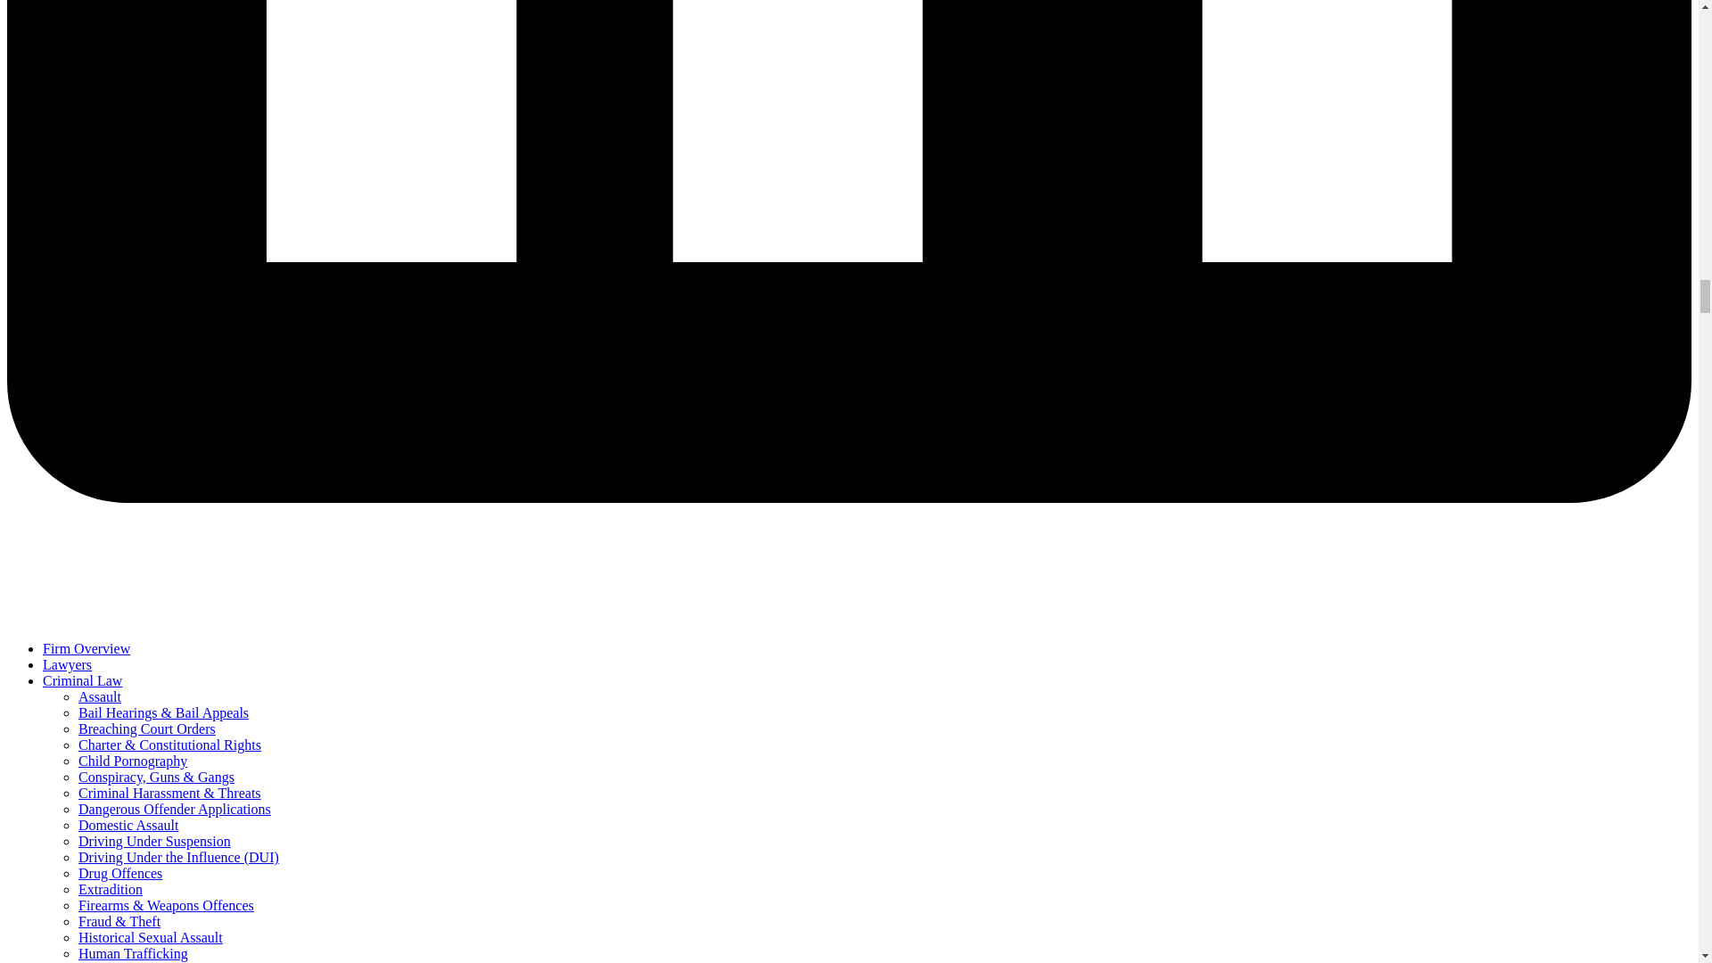 Image resolution: width=1712 pixels, height=963 pixels. I want to click on Criminal Law, so click(82, 680).